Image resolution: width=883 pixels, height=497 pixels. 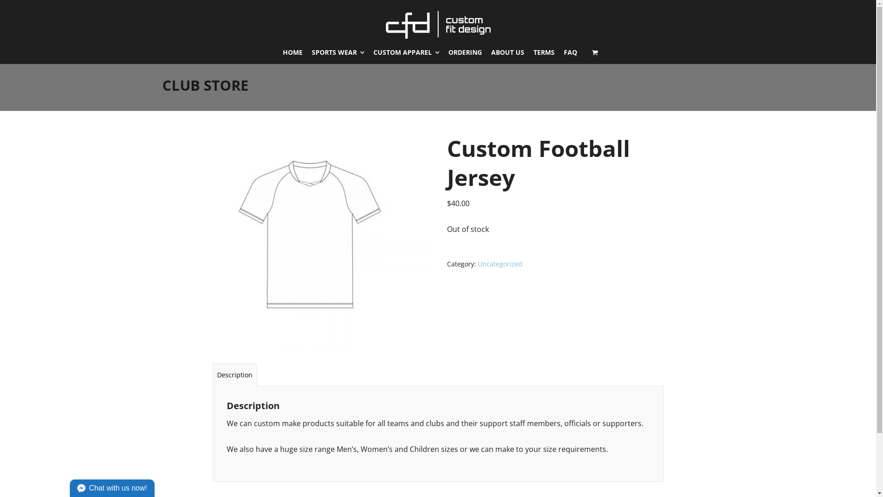 I want to click on SPORTS WEAR, so click(x=338, y=52).